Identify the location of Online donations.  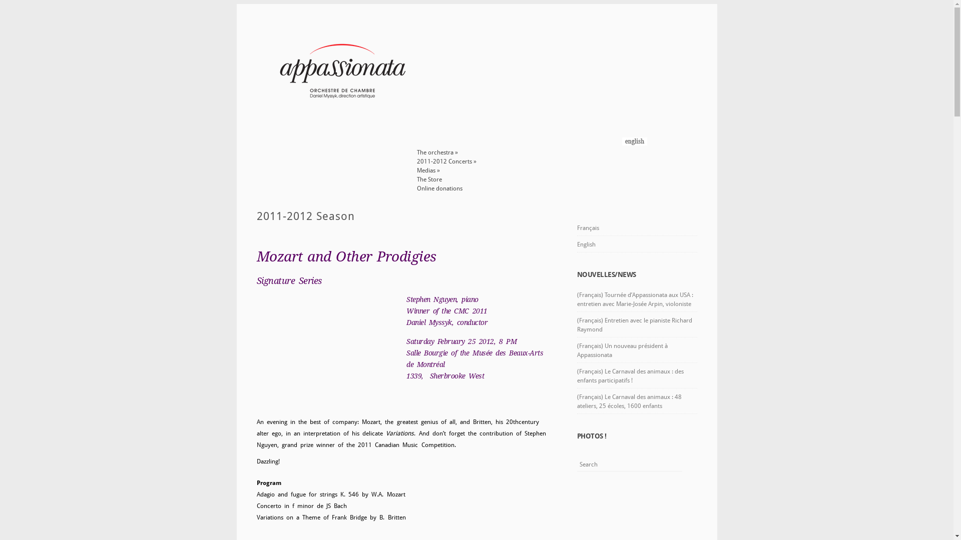
(439, 188).